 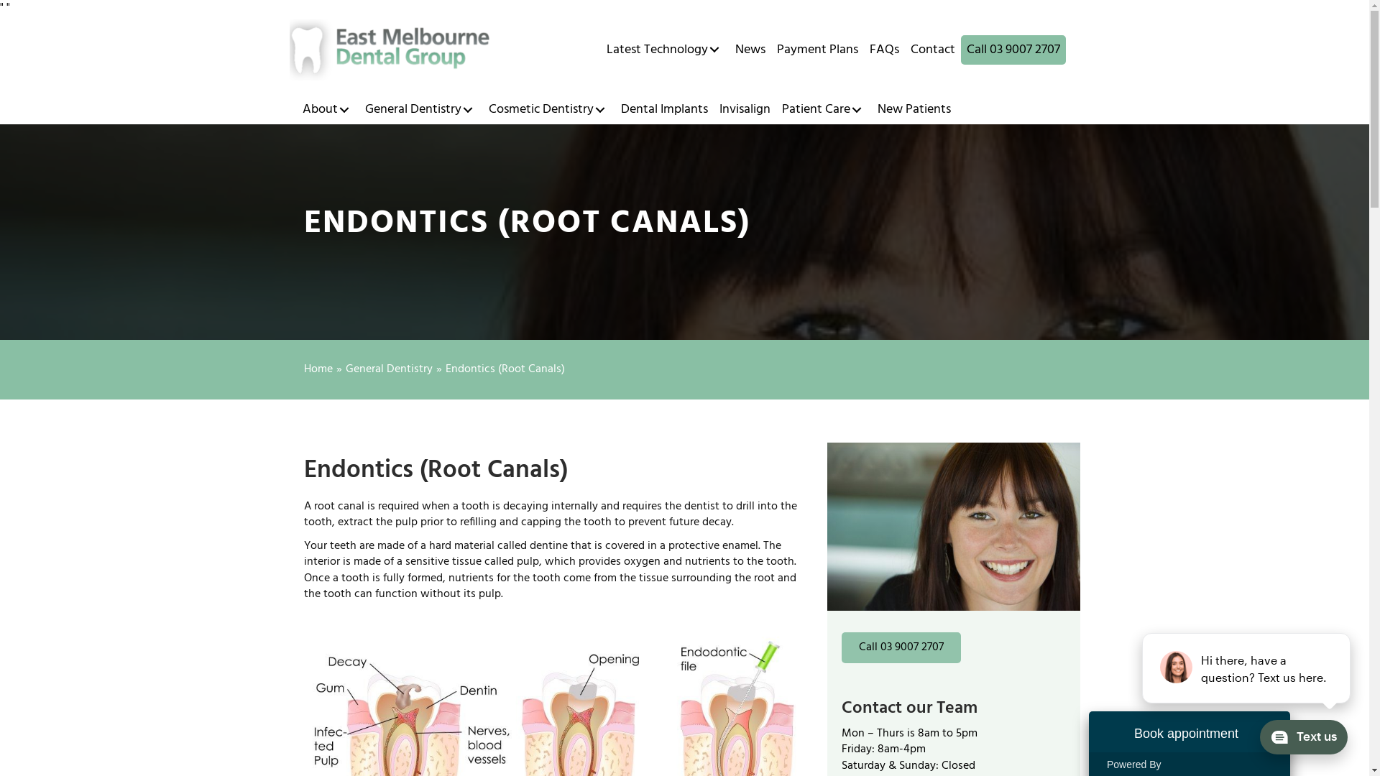 What do you see at coordinates (933, 50) in the screenshot?
I see `Contact` at bounding box center [933, 50].